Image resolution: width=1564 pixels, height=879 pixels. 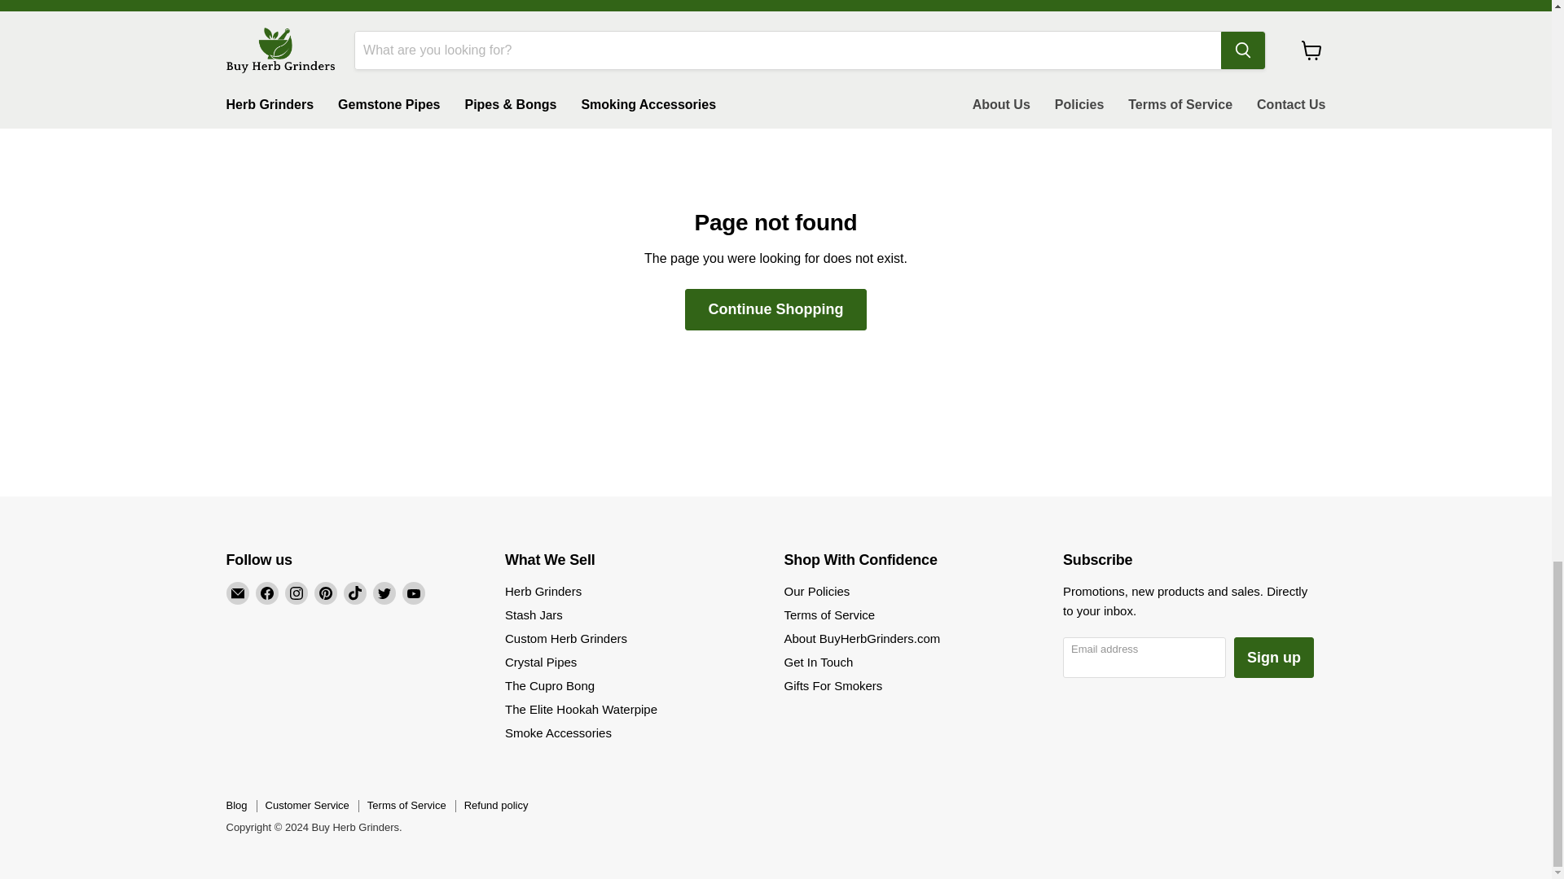 I want to click on TikTok, so click(x=355, y=593).